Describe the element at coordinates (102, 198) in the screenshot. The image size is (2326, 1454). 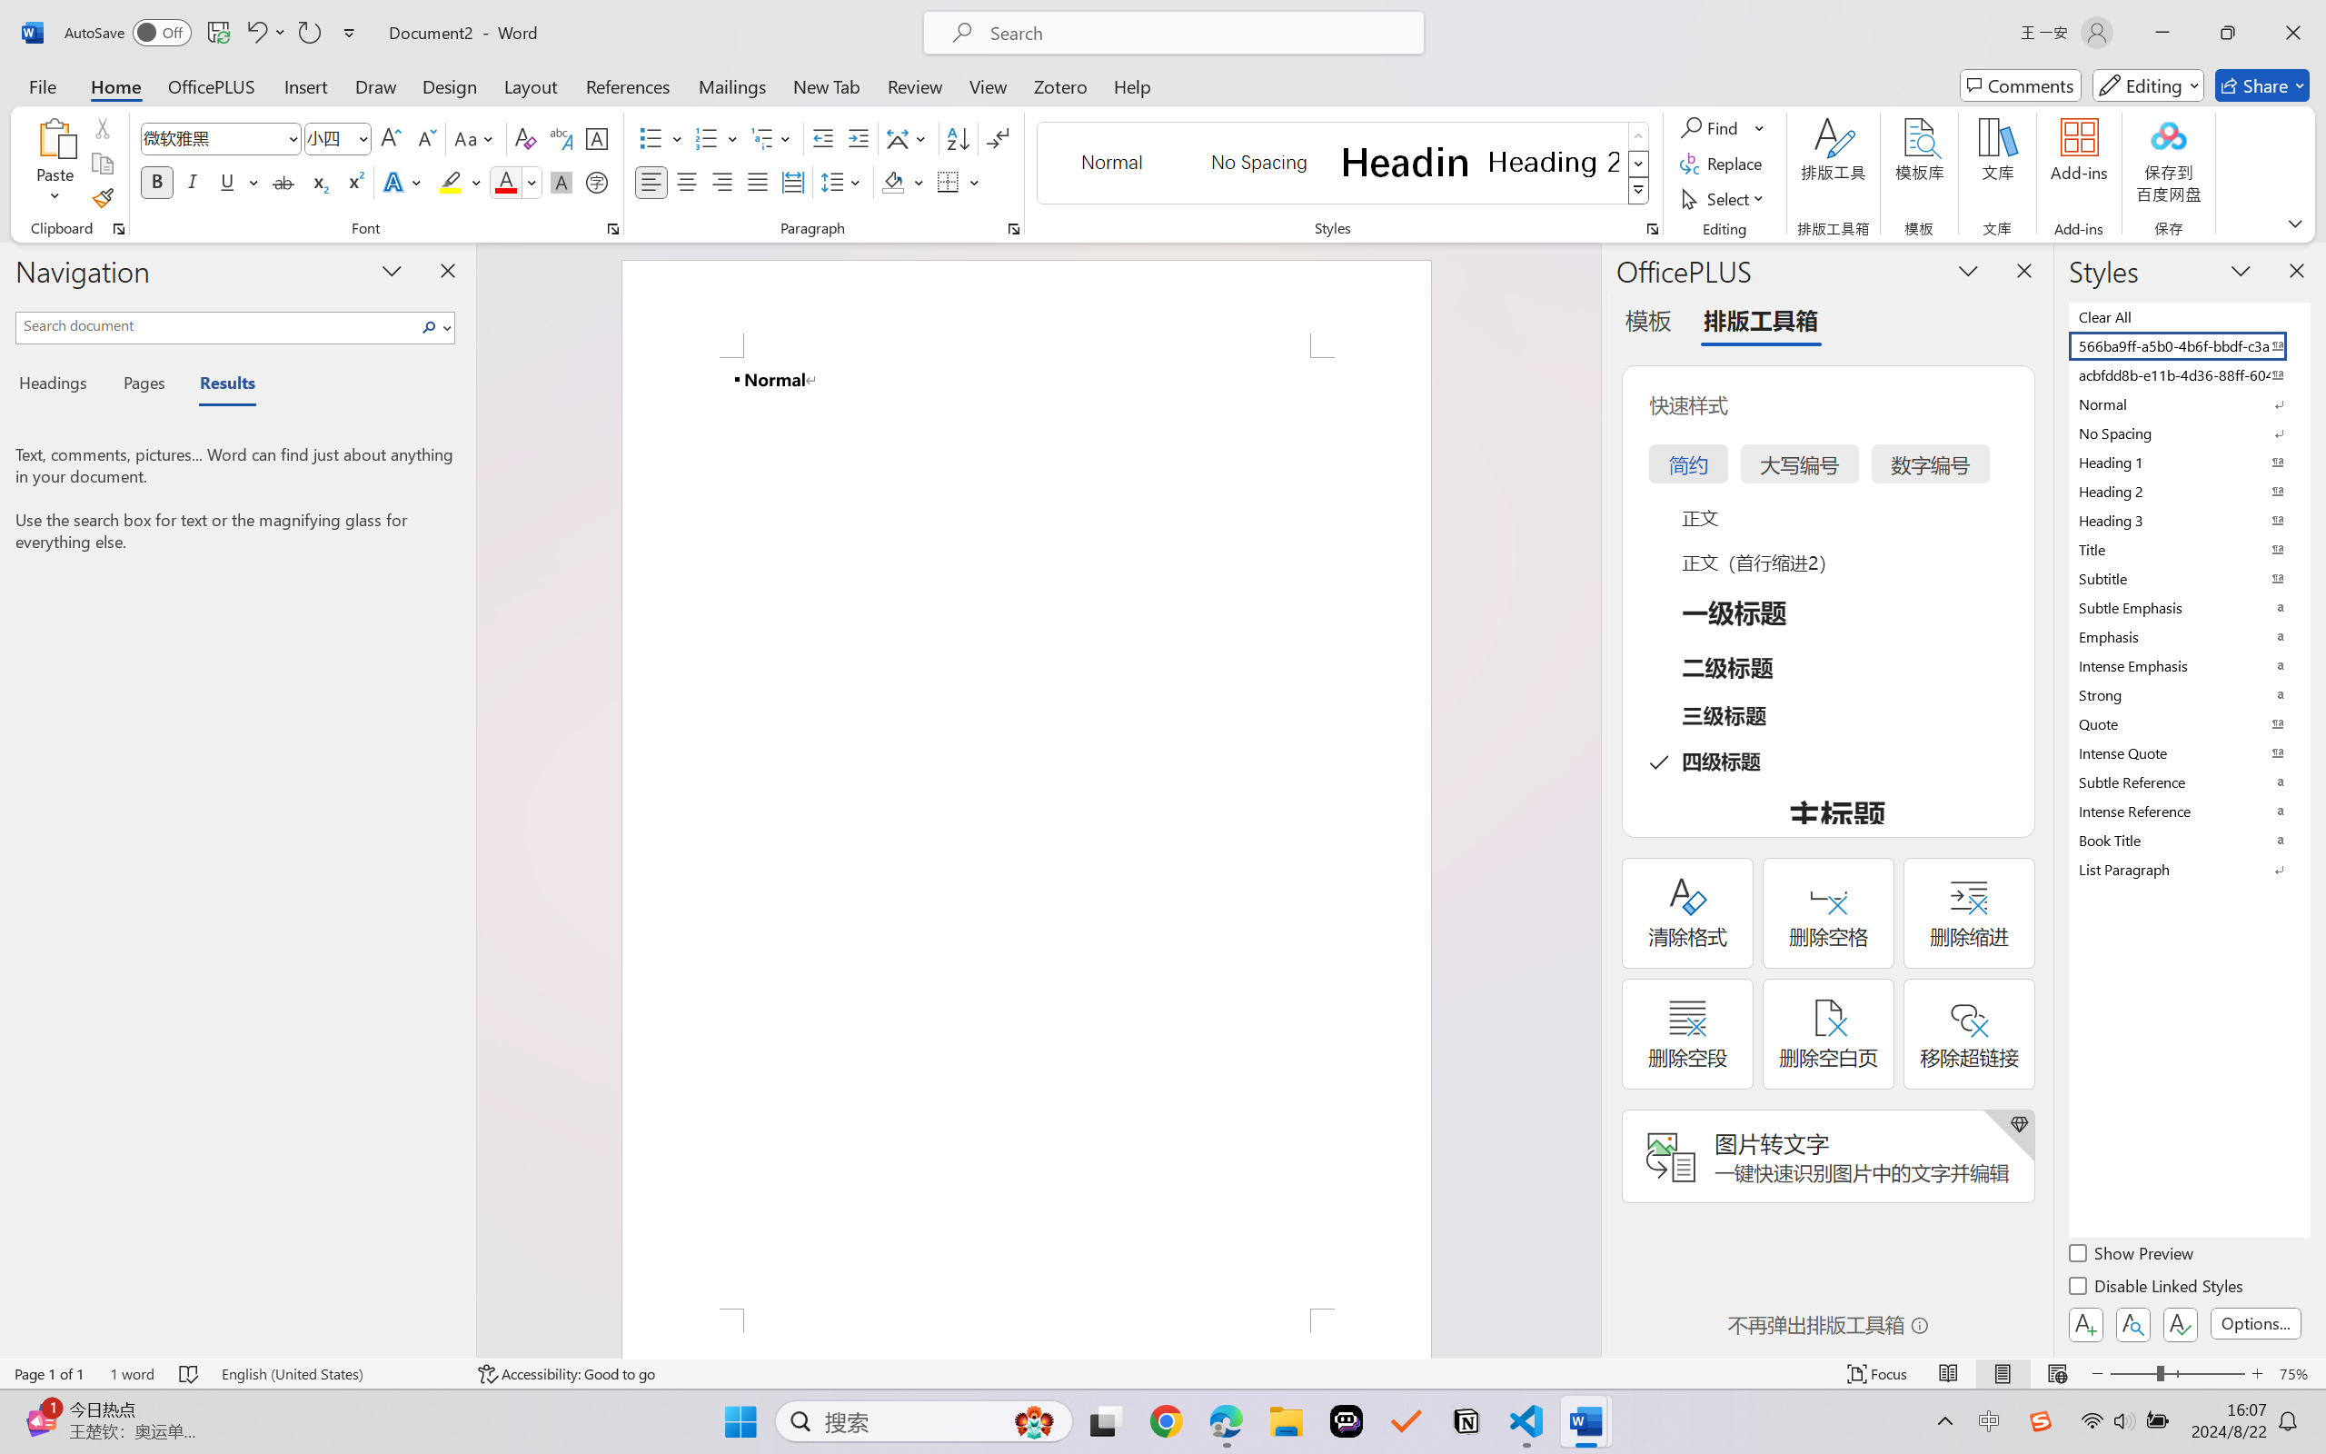
I see `Format Painter` at that location.